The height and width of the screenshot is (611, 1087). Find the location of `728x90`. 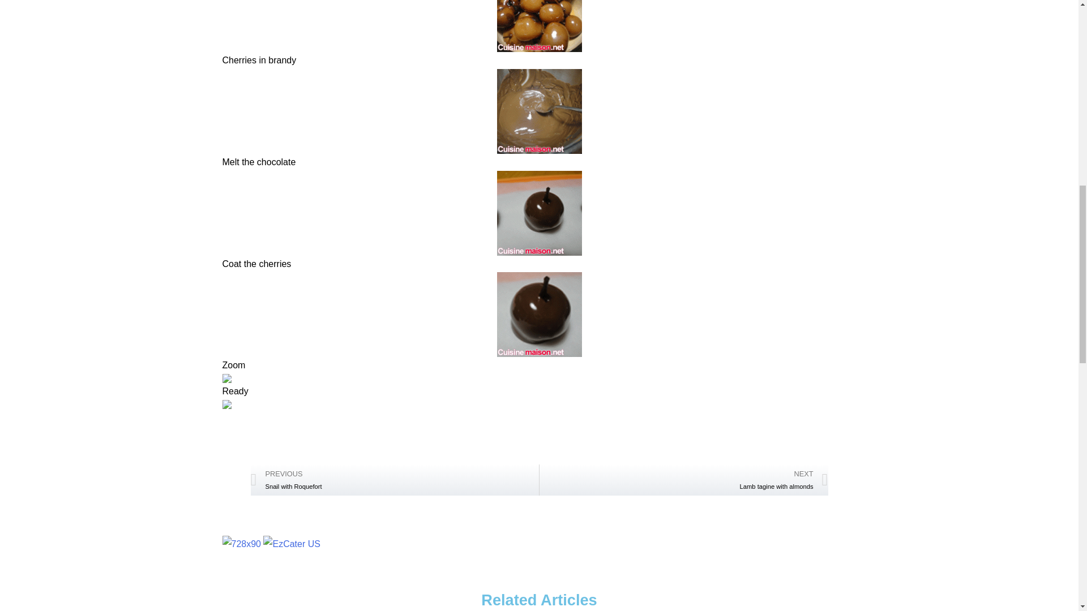

728x90 is located at coordinates (241, 544).